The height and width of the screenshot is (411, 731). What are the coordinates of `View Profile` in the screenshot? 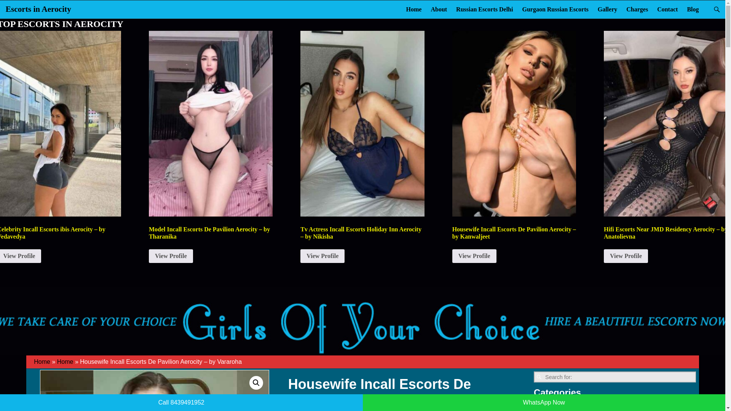 It's located at (171, 256).